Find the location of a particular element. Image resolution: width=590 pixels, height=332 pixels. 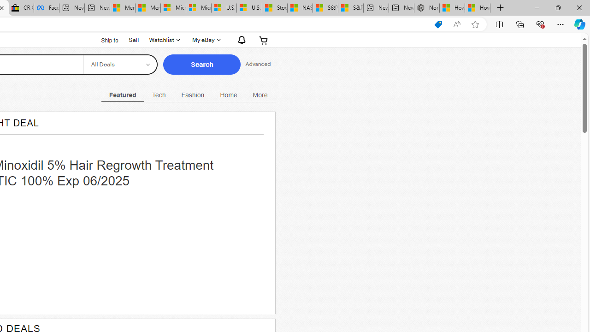

Add this page to favorites (Ctrl+D) is located at coordinates (475, 24).